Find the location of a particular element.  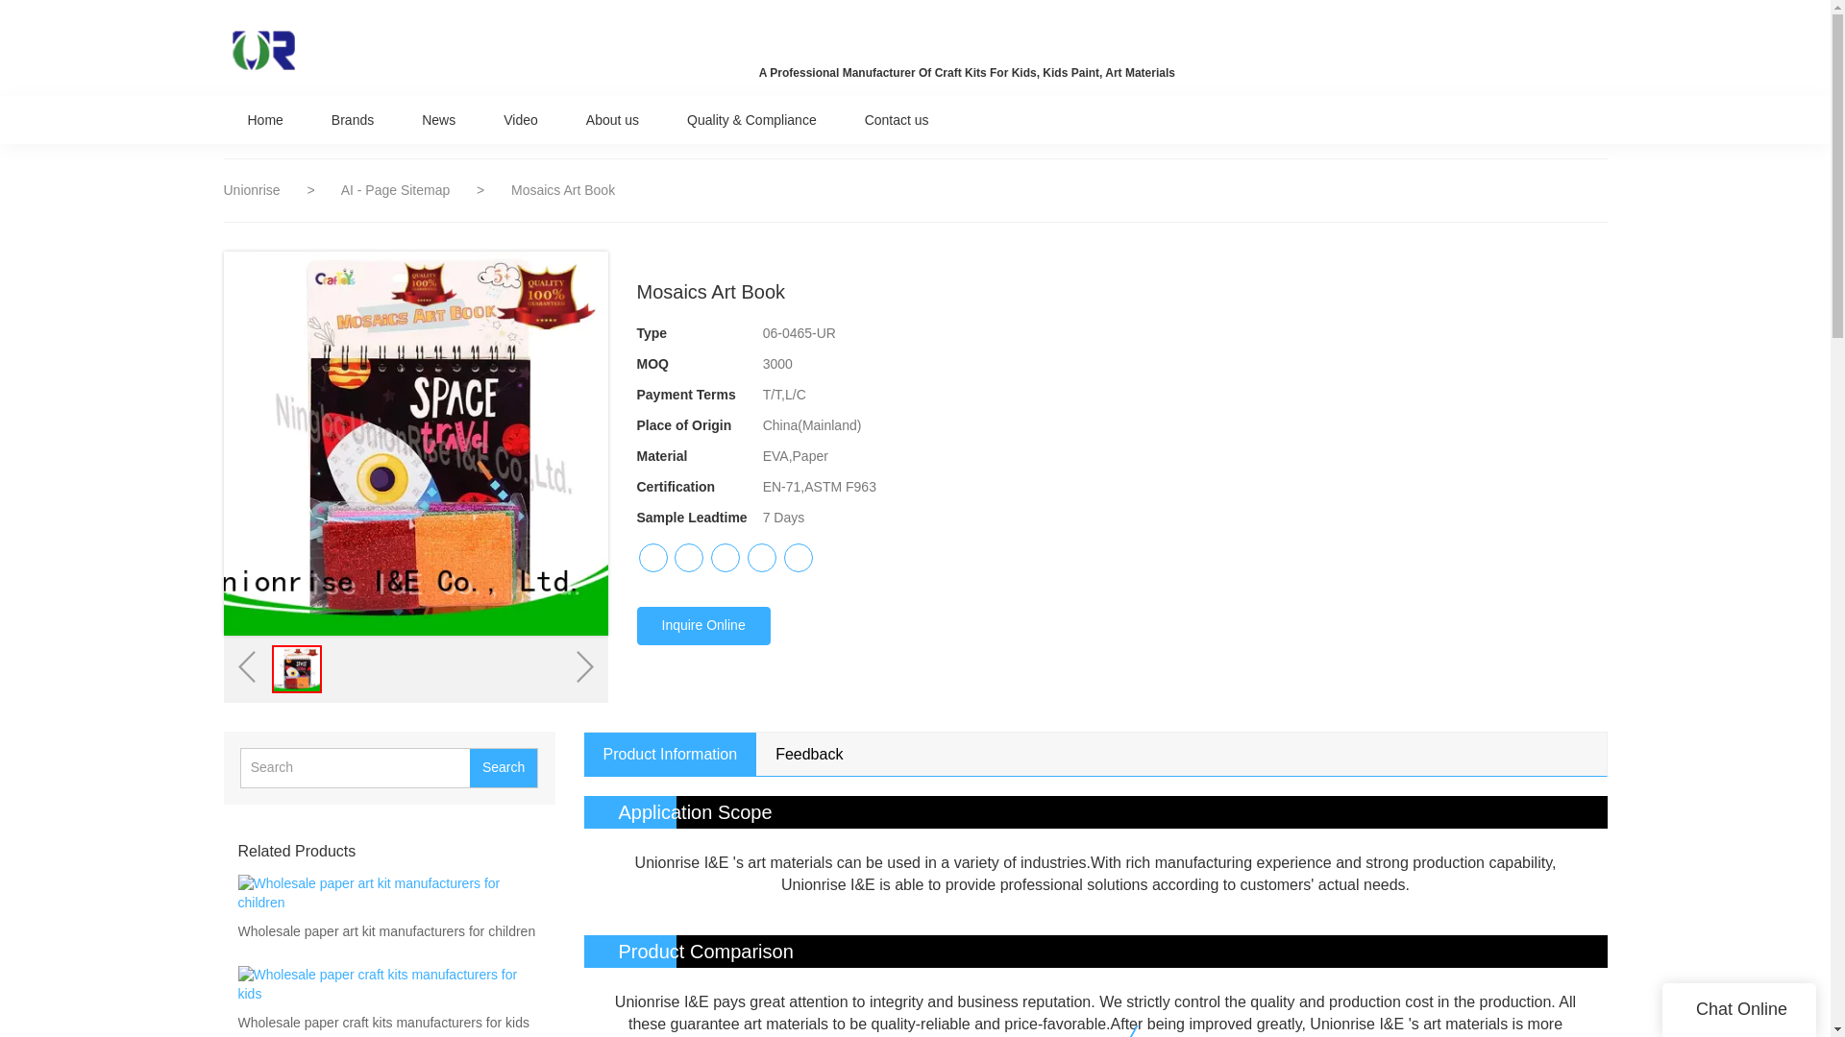

Inquire Online is located at coordinates (702, 625).